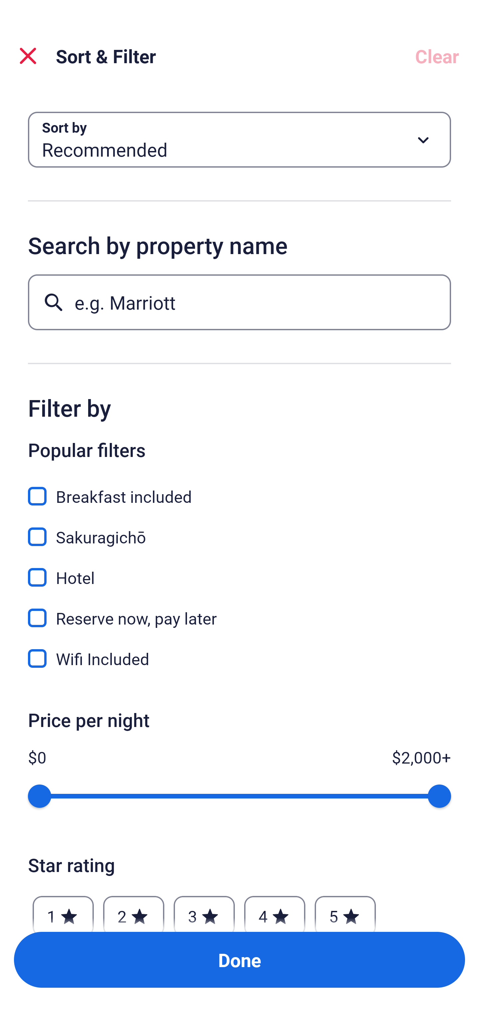 This screenshot has width=479, height=1011. What do you see at coordinates (239, 302) in the screenshot?
I see `e.g. Marriott Button` at bounding box center [239, 302].